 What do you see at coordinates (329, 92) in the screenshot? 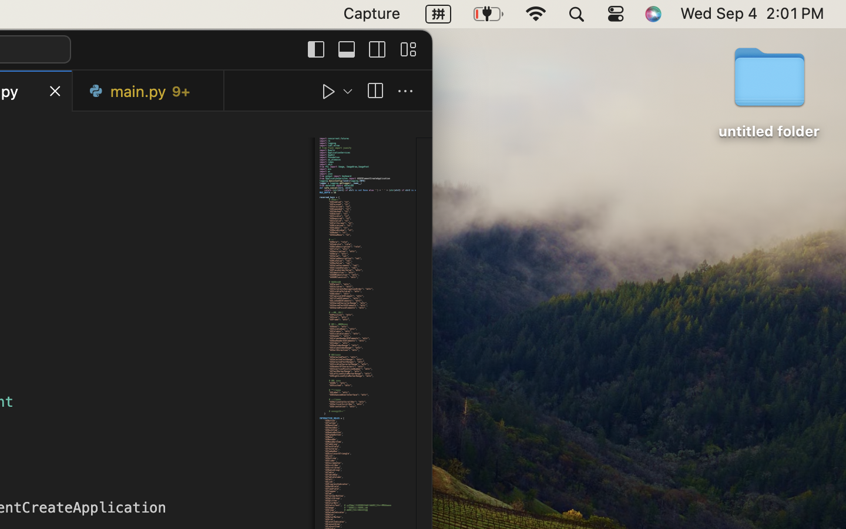
I see `` at bounding box center [329, 92].